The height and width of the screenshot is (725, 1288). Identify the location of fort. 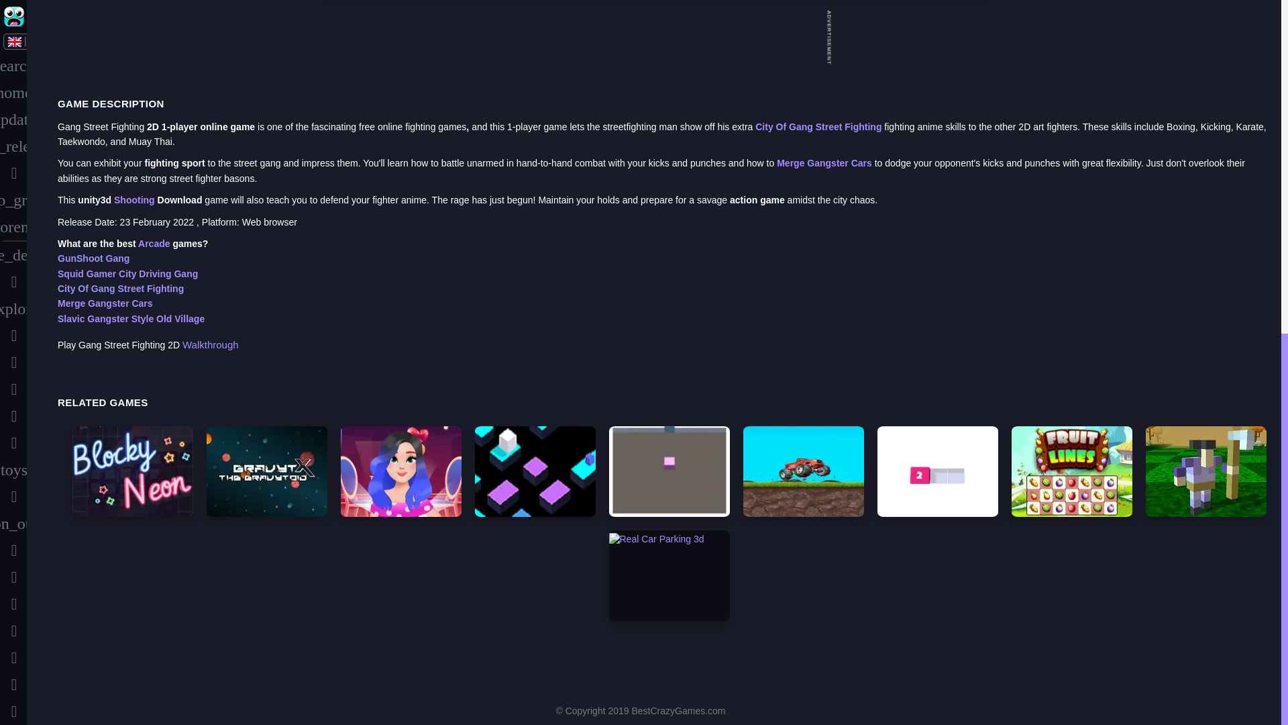
(13, 255).